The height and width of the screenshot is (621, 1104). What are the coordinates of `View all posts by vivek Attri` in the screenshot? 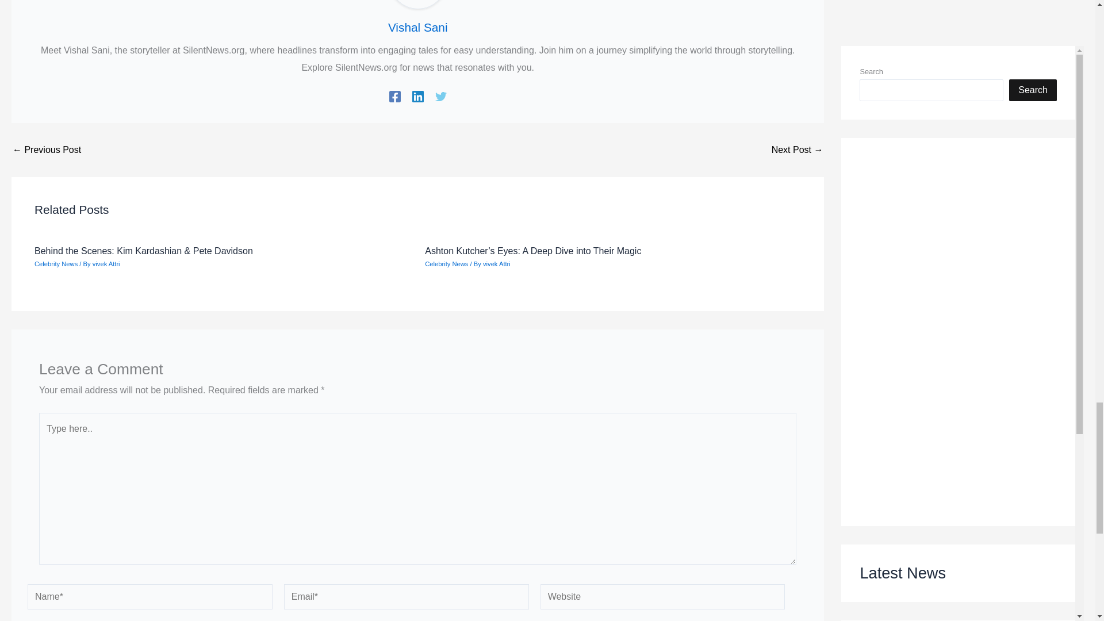 It's located at (106, 263).